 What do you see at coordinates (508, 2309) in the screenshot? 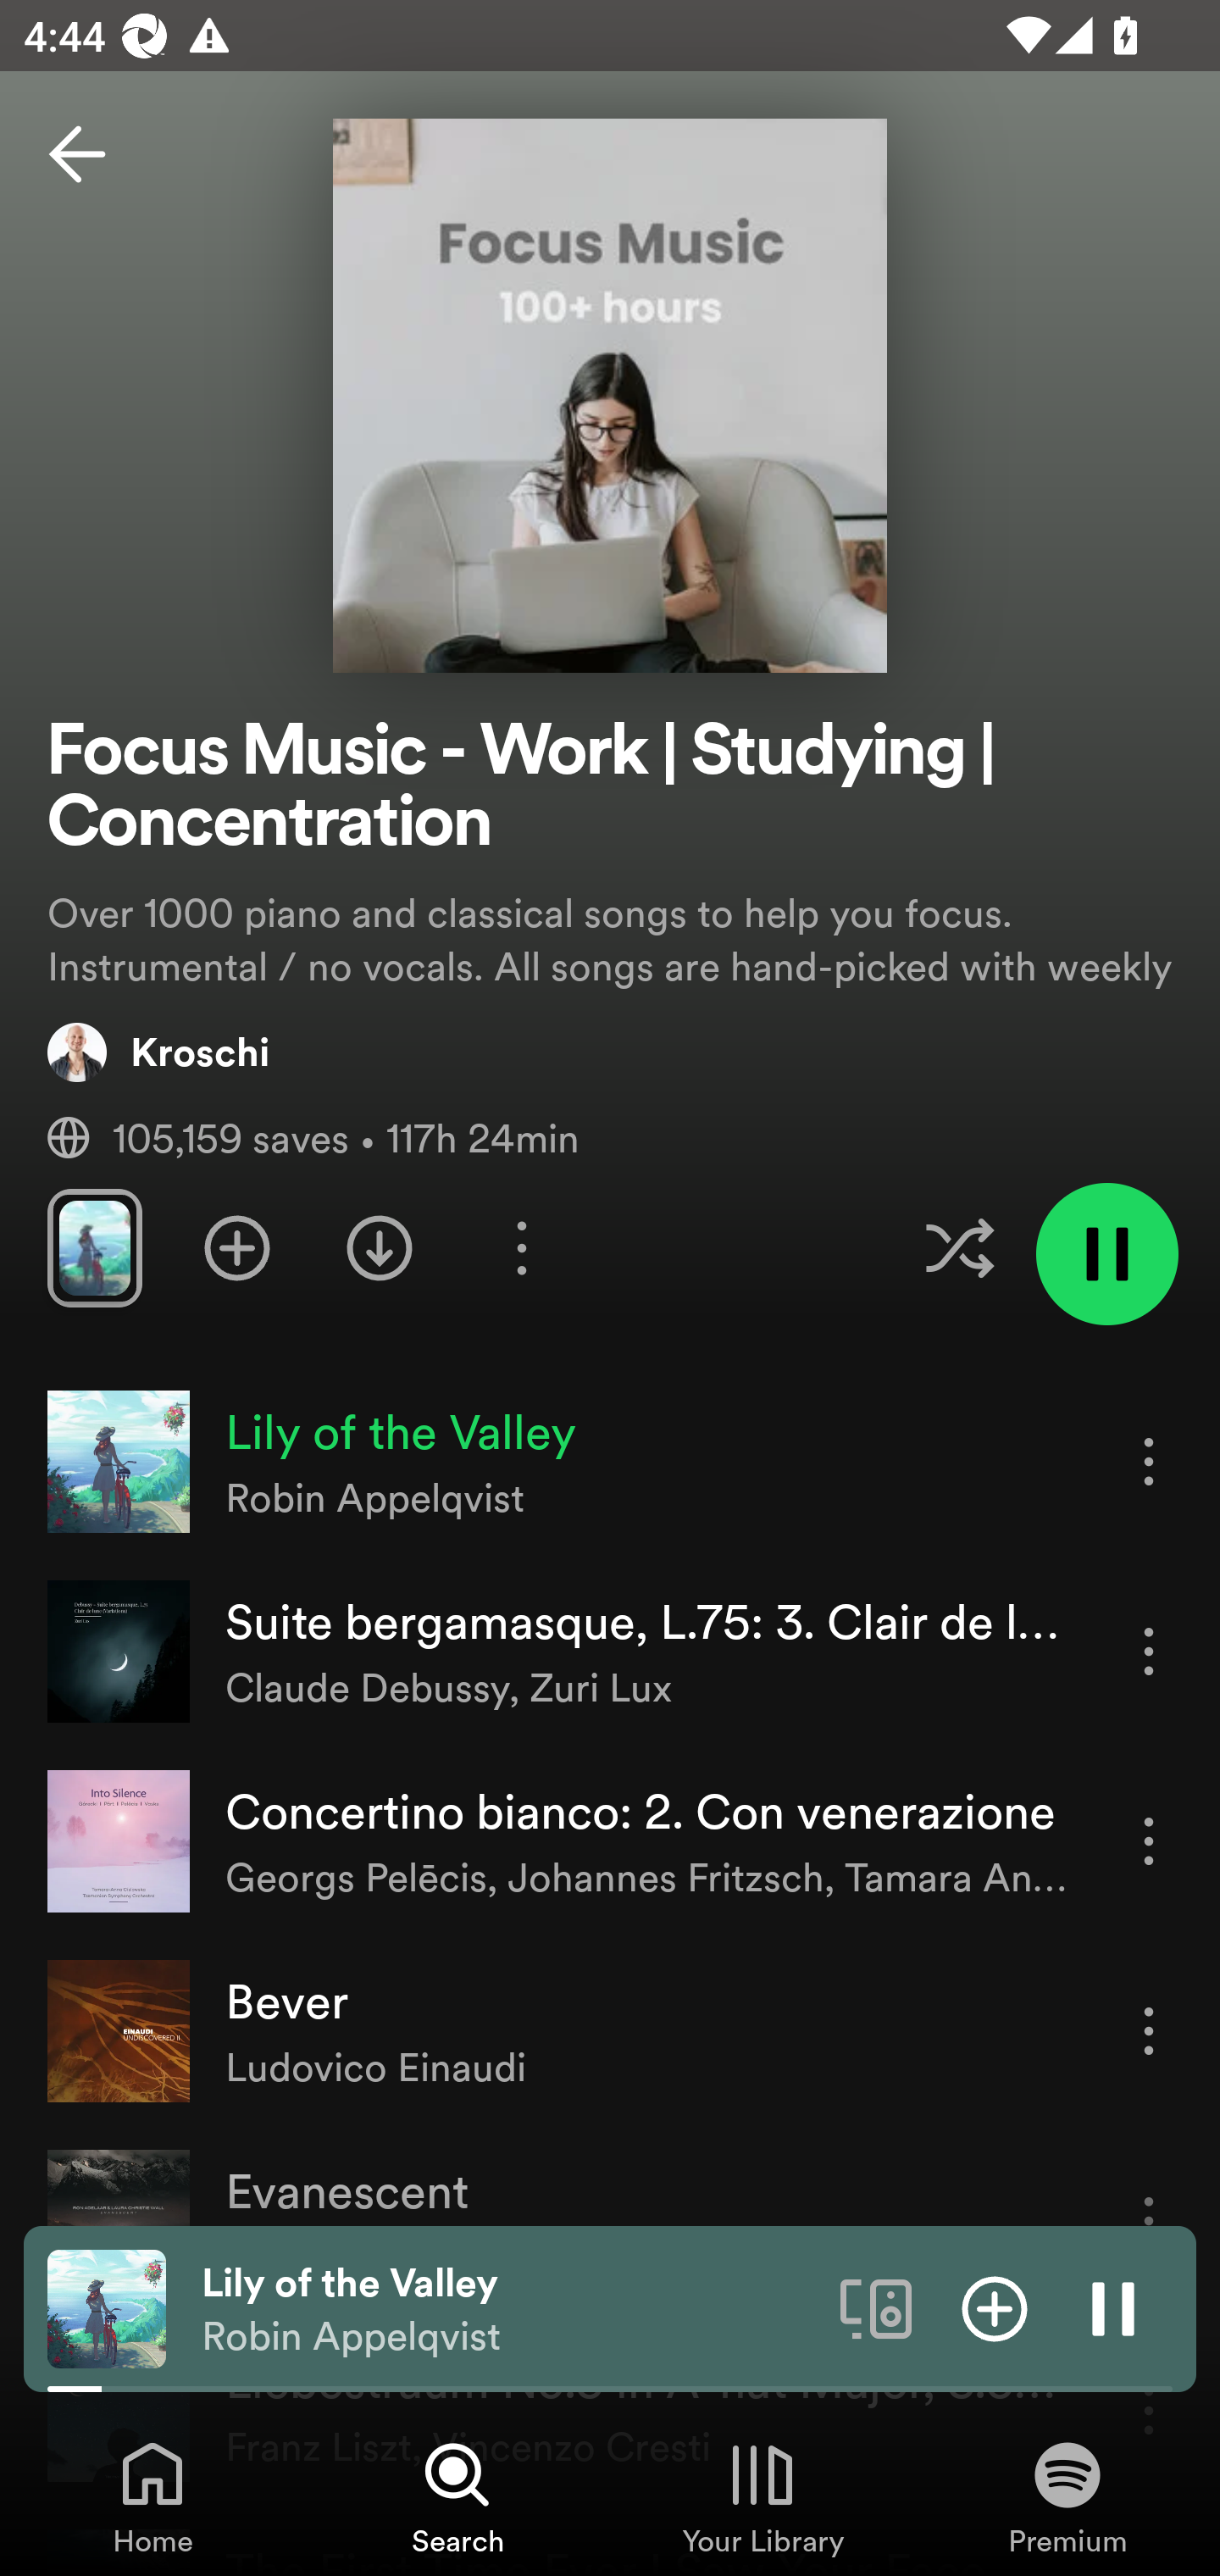
I see `Lily of the Valley Robin Appelqvist` at bounding box center [508, 2309].